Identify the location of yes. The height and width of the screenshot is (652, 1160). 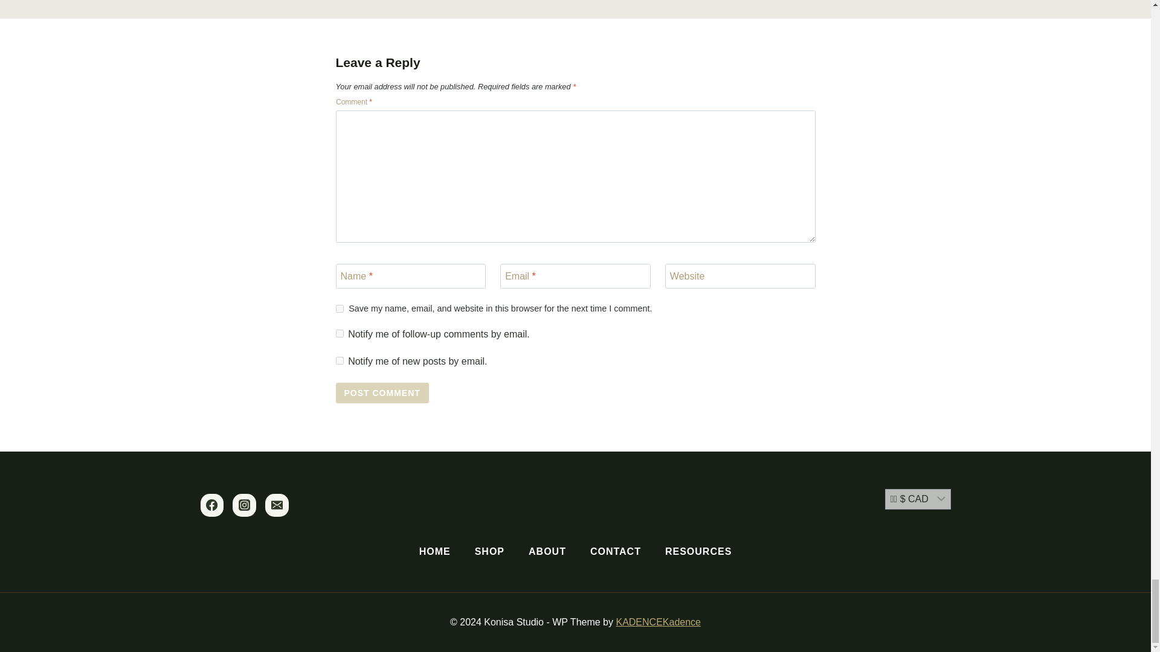
(340, 309).